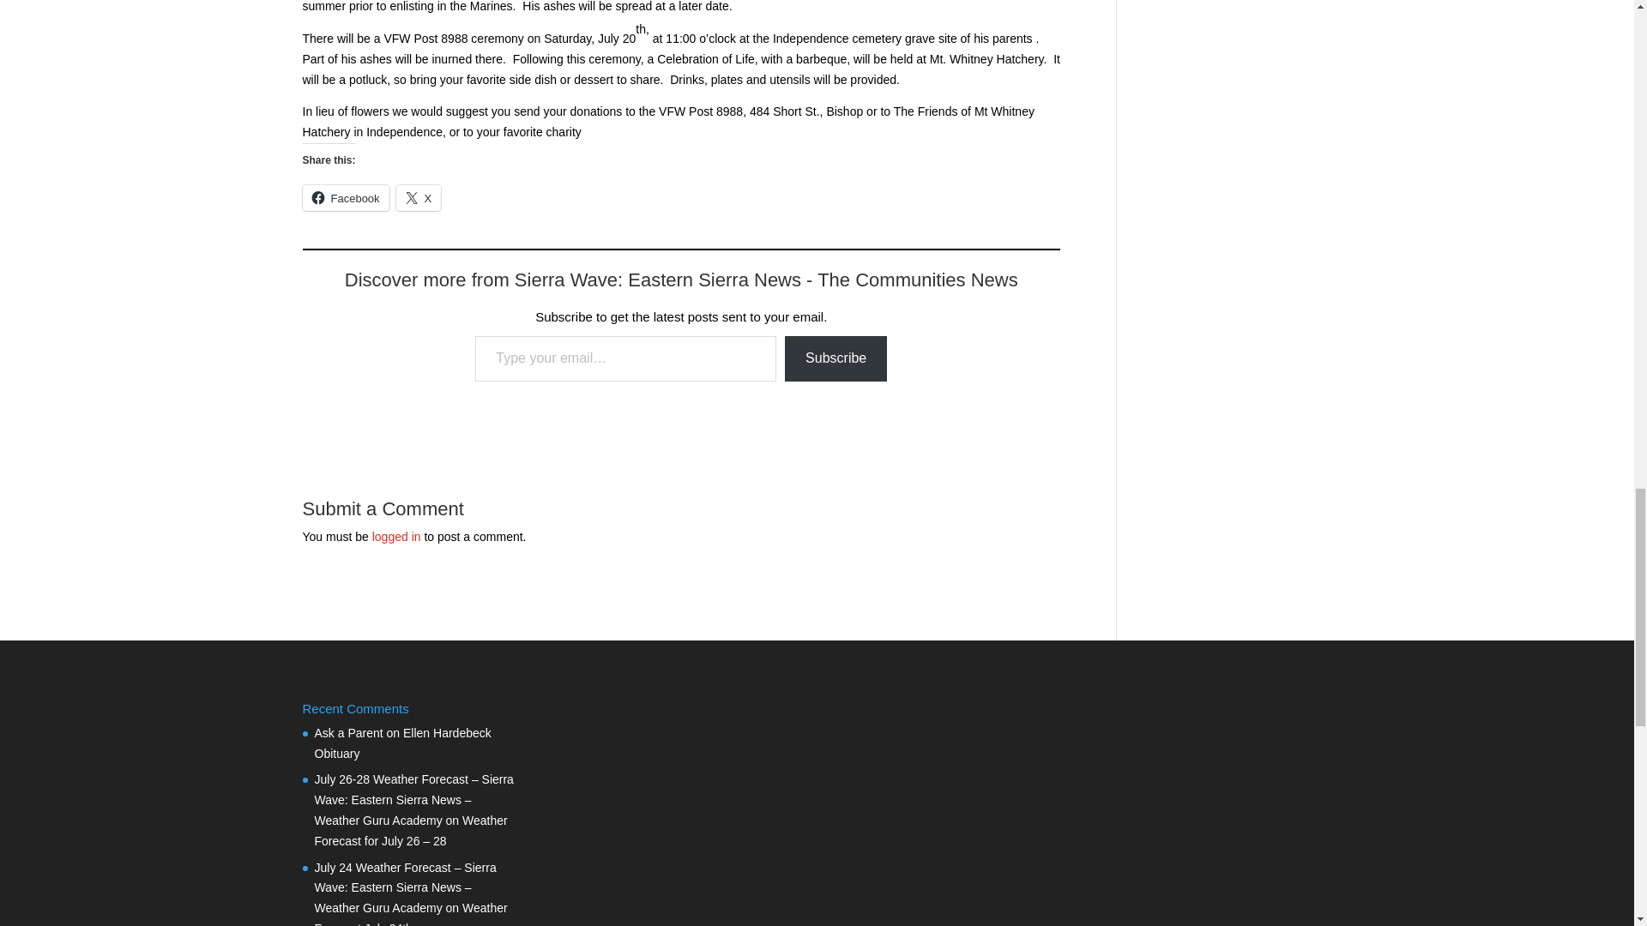  Describe the element at coordinates (345, 198) in the screenshot. I see `Facebook` at that location.